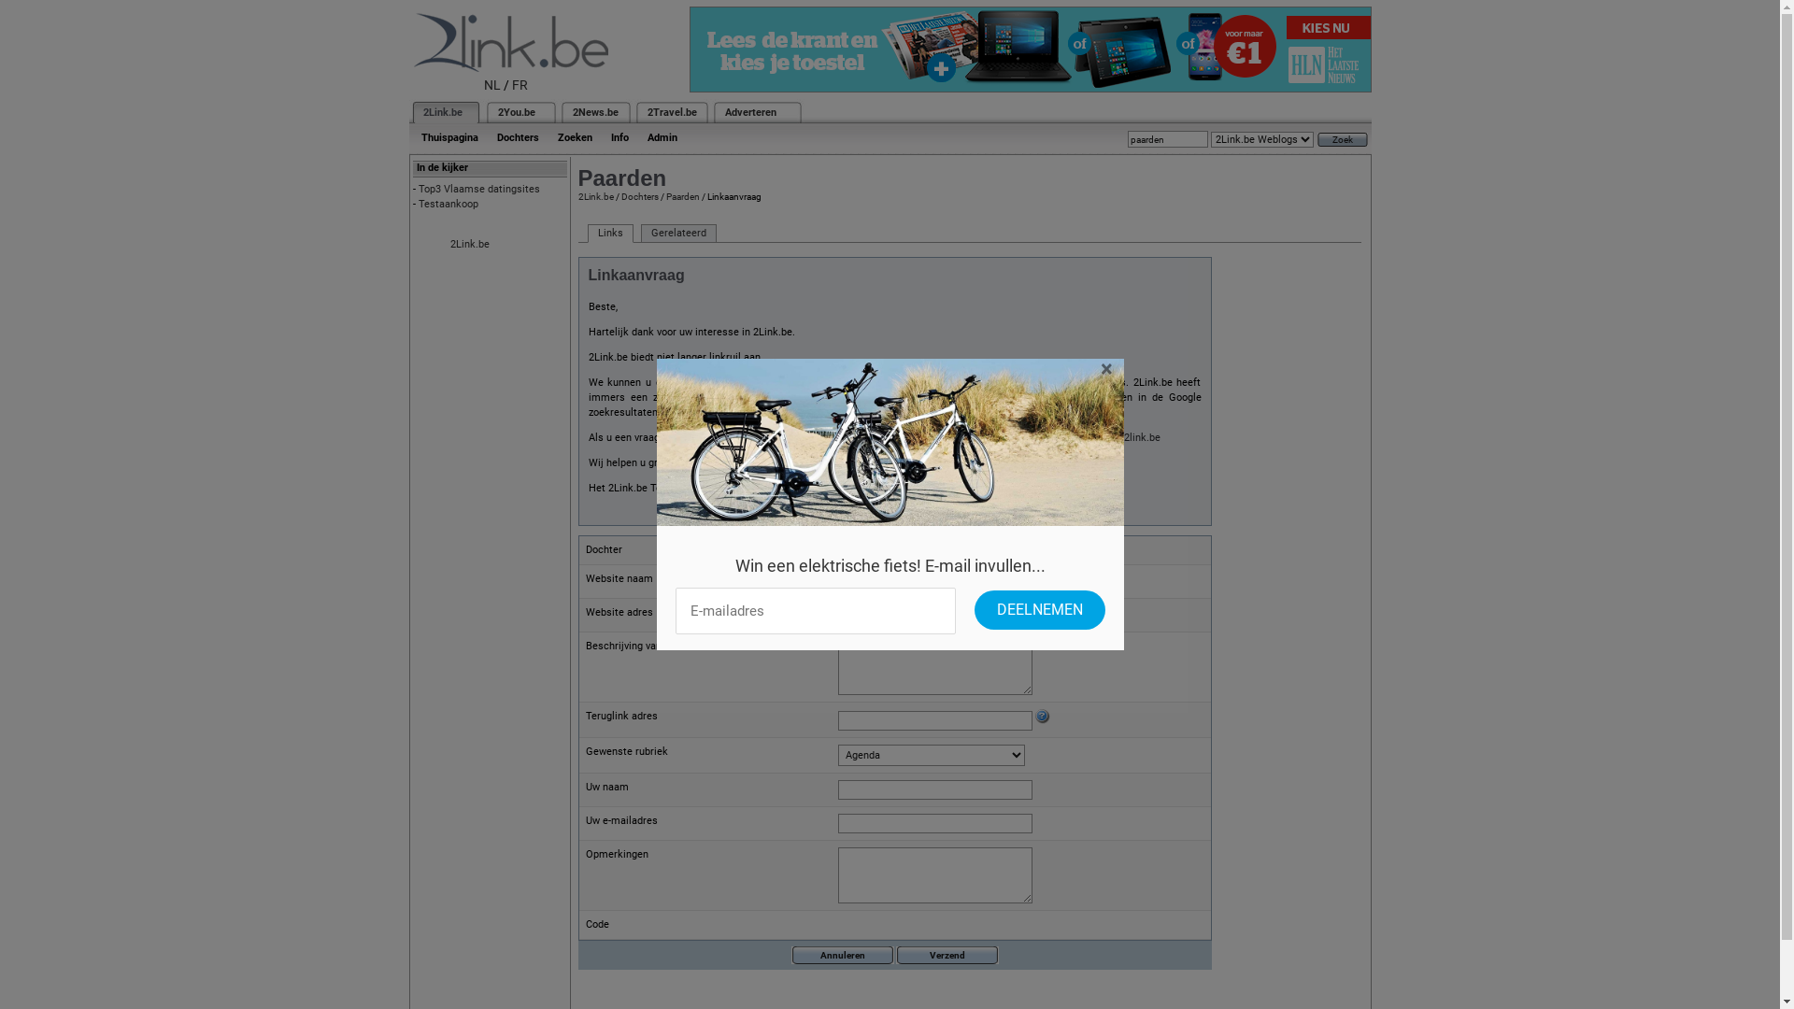 The image size is (1794, 1009). Describe the element at coordinates (1343, 140) in the screenshot. I see `Zoek` at that location.